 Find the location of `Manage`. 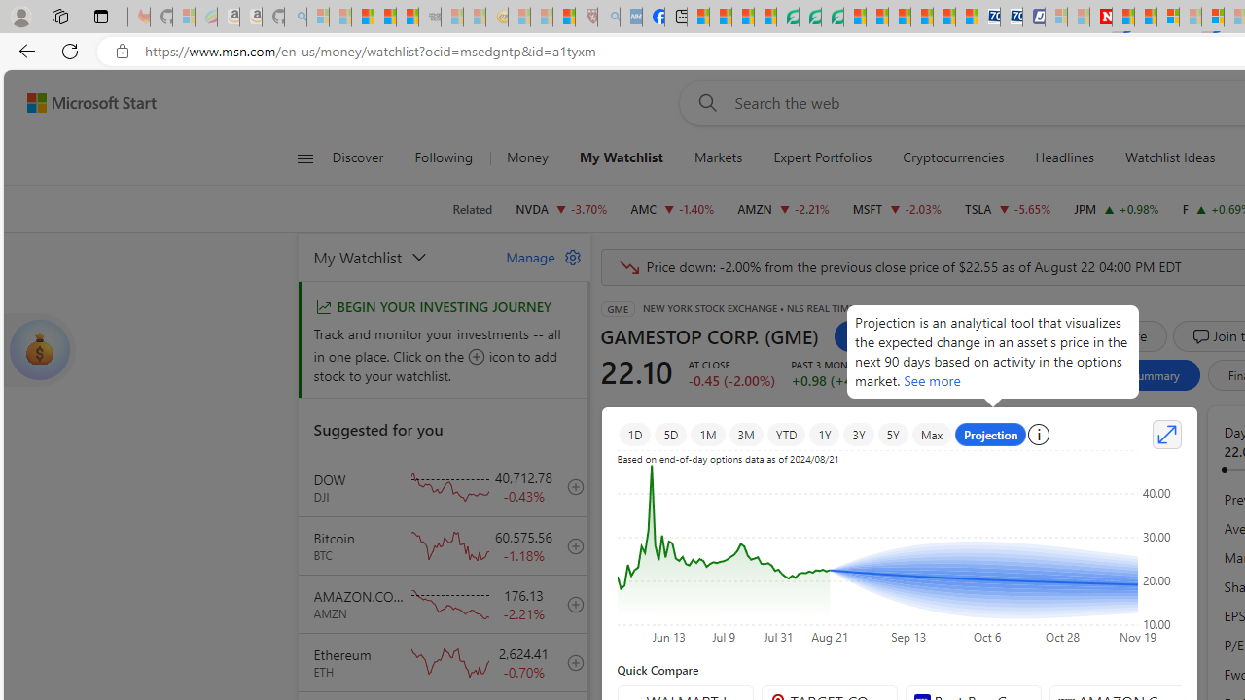

Manage is located at coordinates (536, 257).